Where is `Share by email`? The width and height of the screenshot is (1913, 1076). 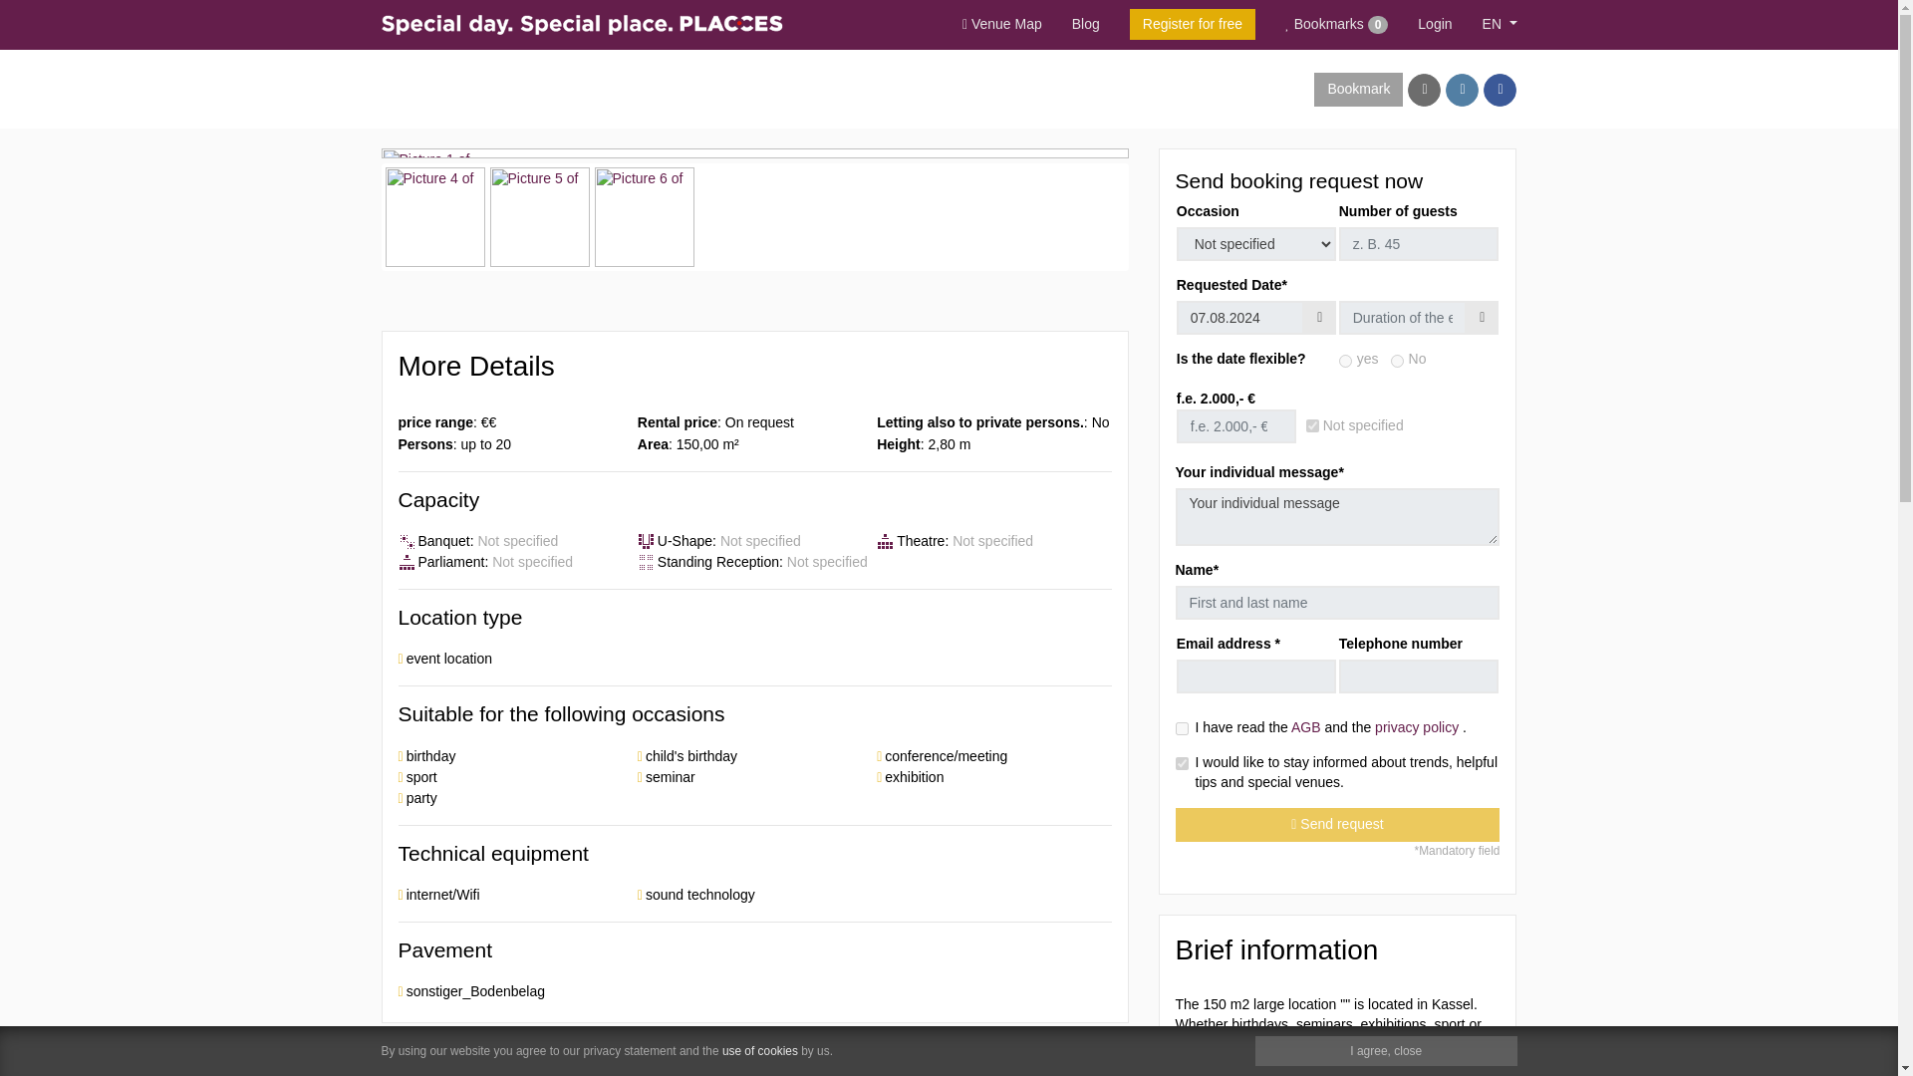 Share by email is located at coordinates (1424, 90).